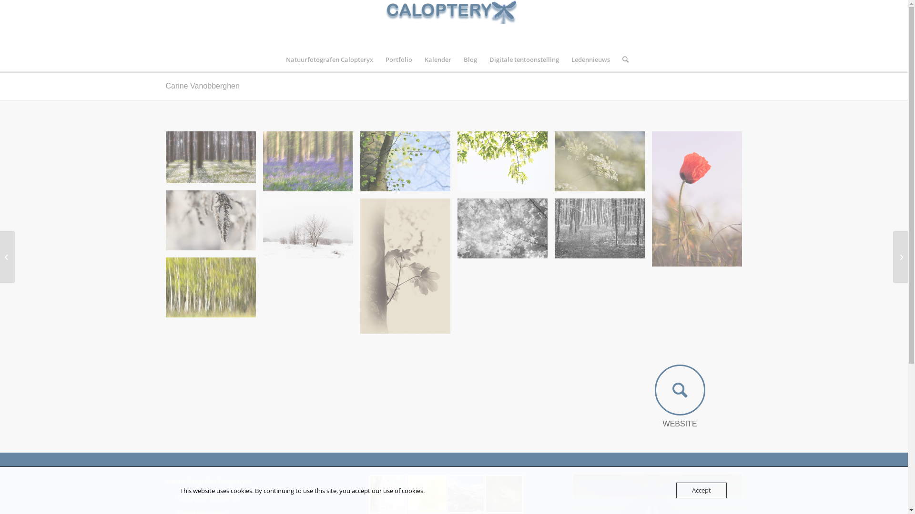 The image size is (915, 514). I want to click on Calopteryx stuurgroep, so click(253, 497).